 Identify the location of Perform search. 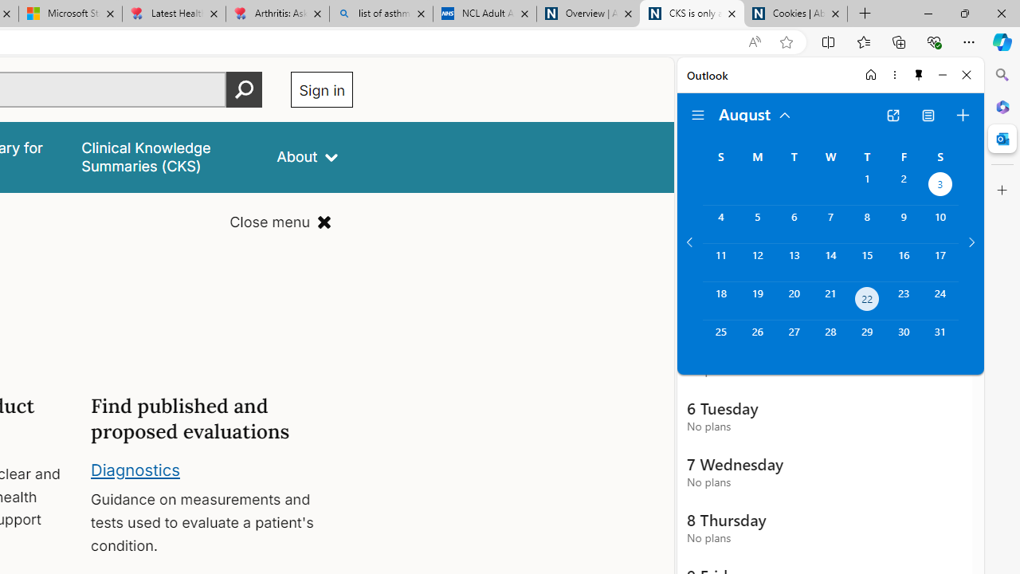
(245, 89).